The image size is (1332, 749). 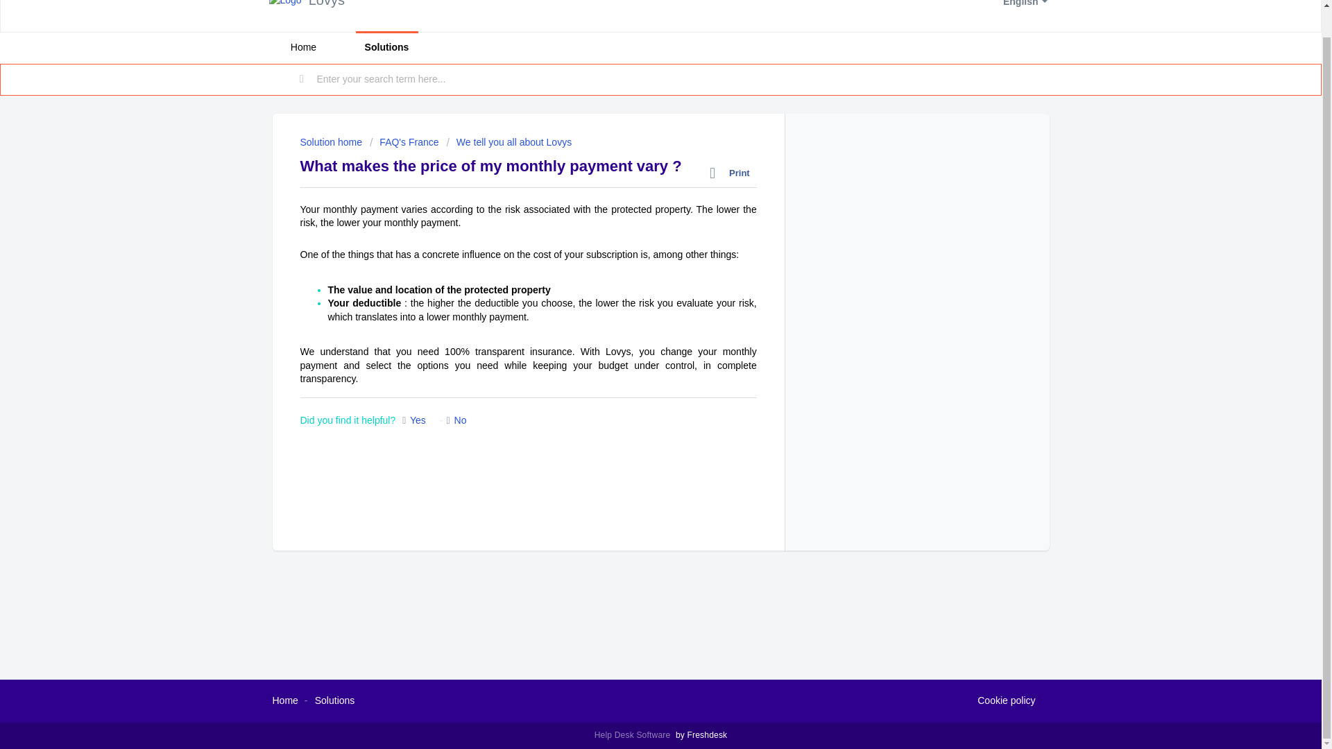 What do you see at coordinates (334, 700) in the screenshot?
I see `Solutions` at bounding box center [334, 700].